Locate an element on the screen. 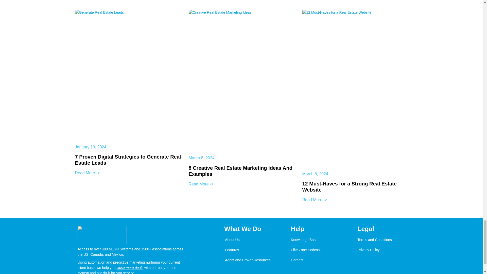  8 Creative Real Estate Marketing Ideas And Examples is located at coordinates (240, 171).